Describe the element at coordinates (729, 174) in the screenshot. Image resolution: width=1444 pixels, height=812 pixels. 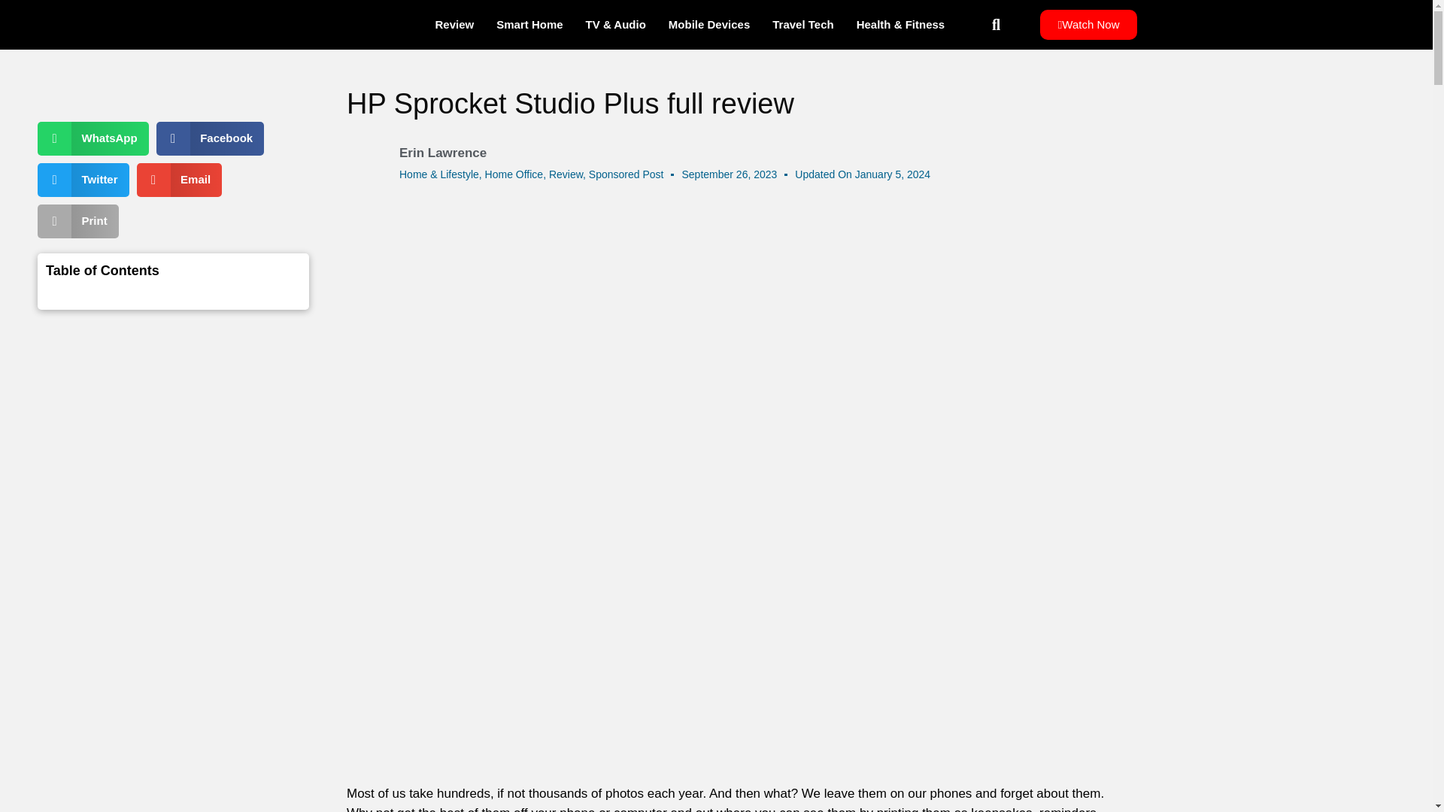
I see `September 26, 2023` at that location.